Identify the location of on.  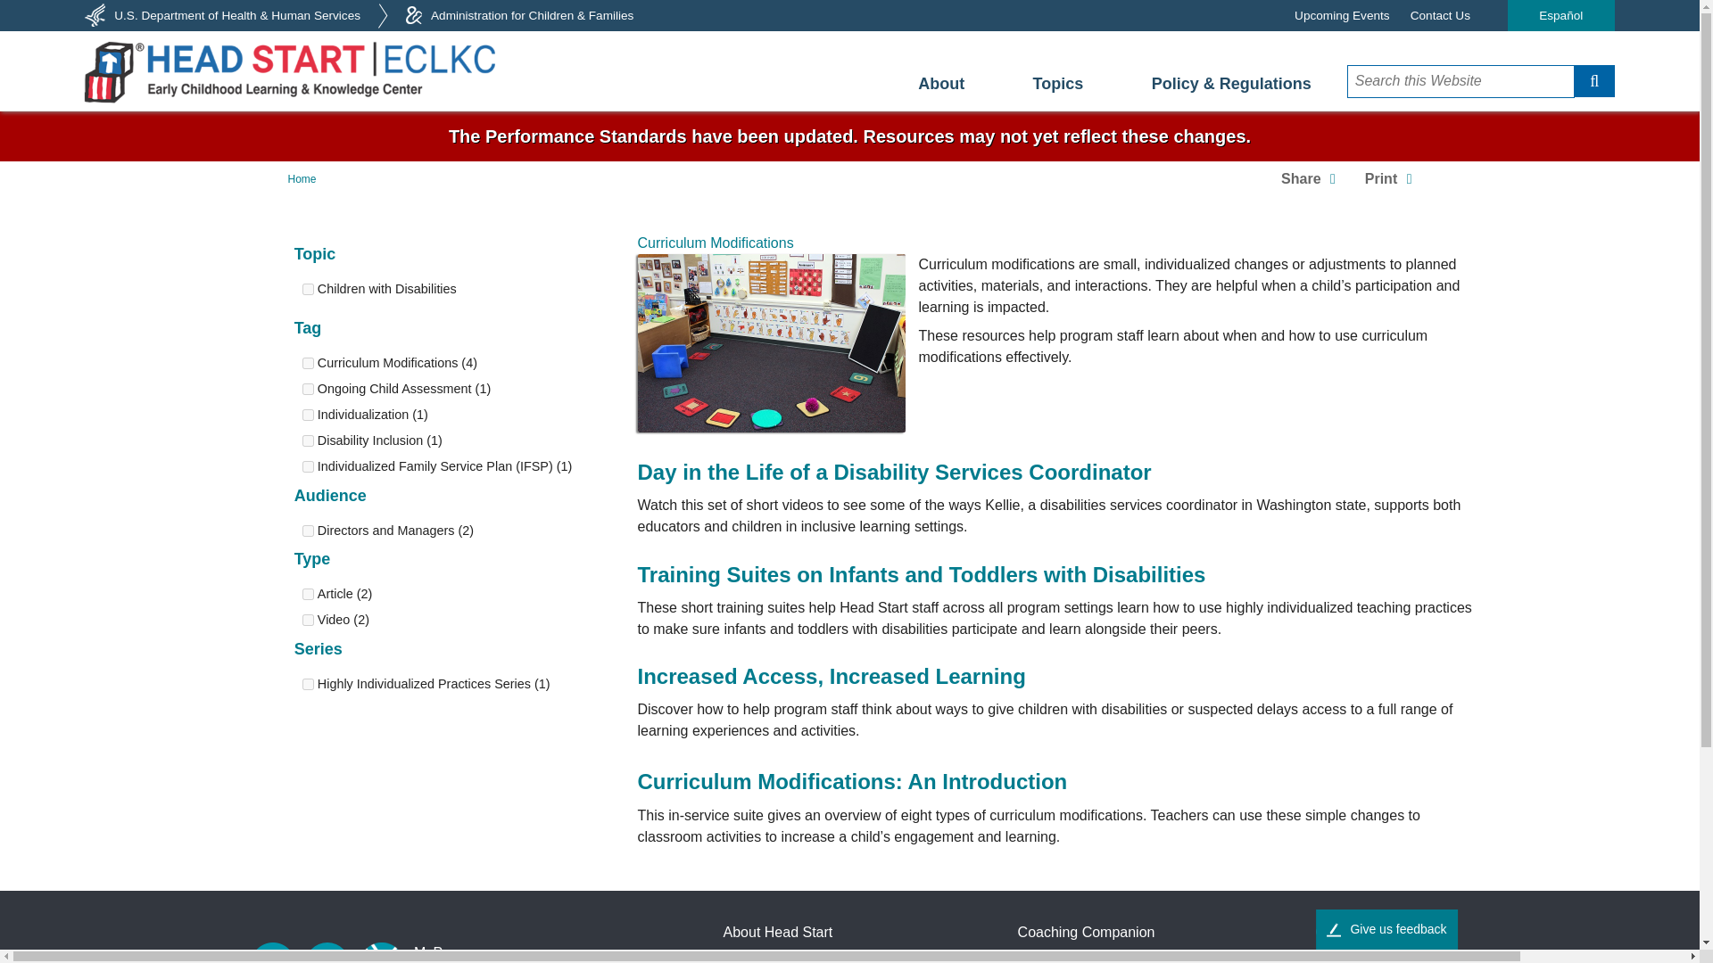
(307, 440).